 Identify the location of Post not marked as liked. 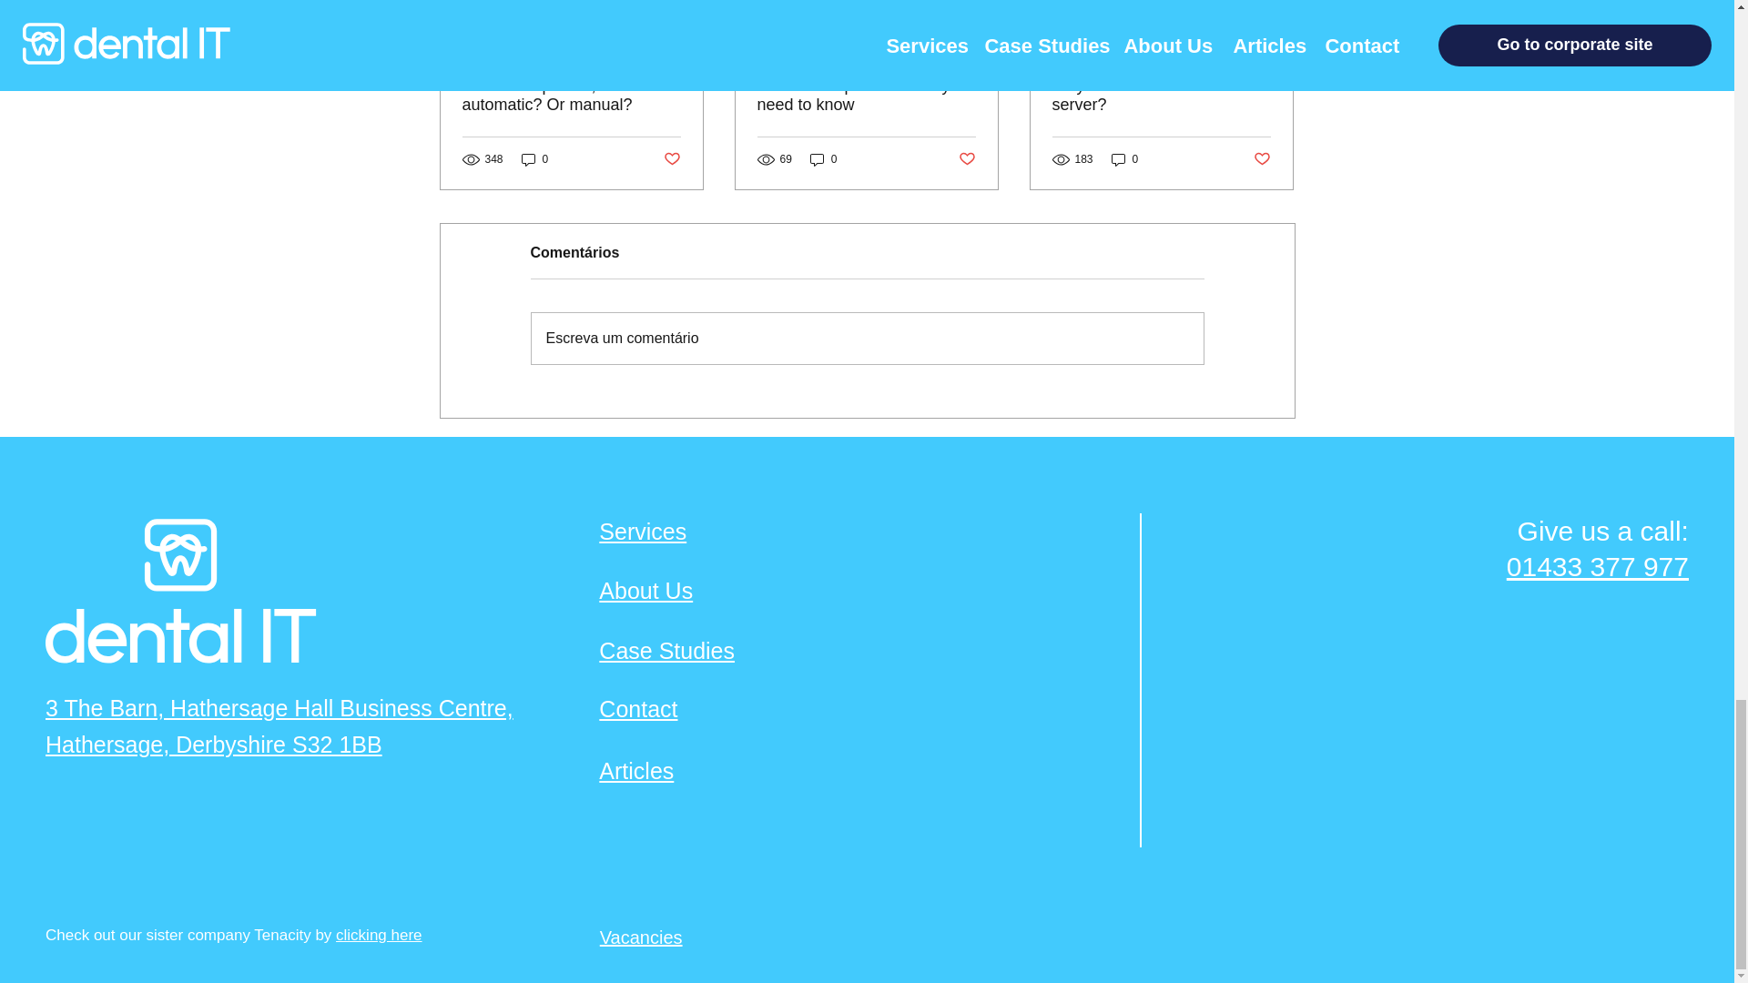
(670, 159).